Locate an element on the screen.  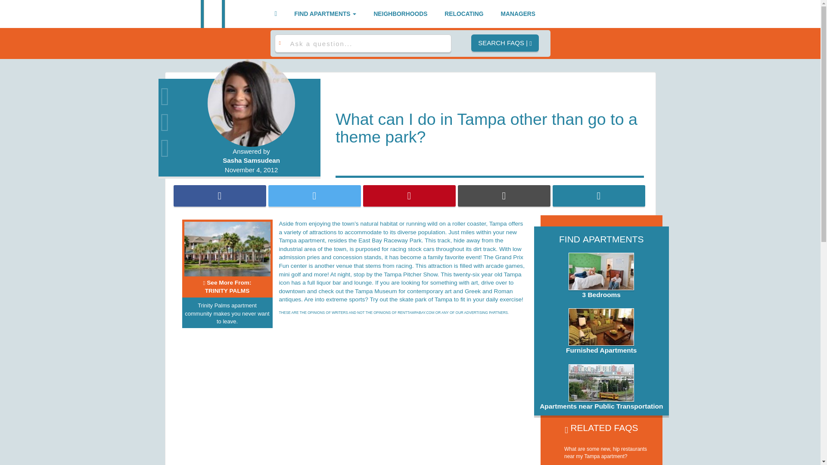
Find Apartments is located at coordinates (325, 14).